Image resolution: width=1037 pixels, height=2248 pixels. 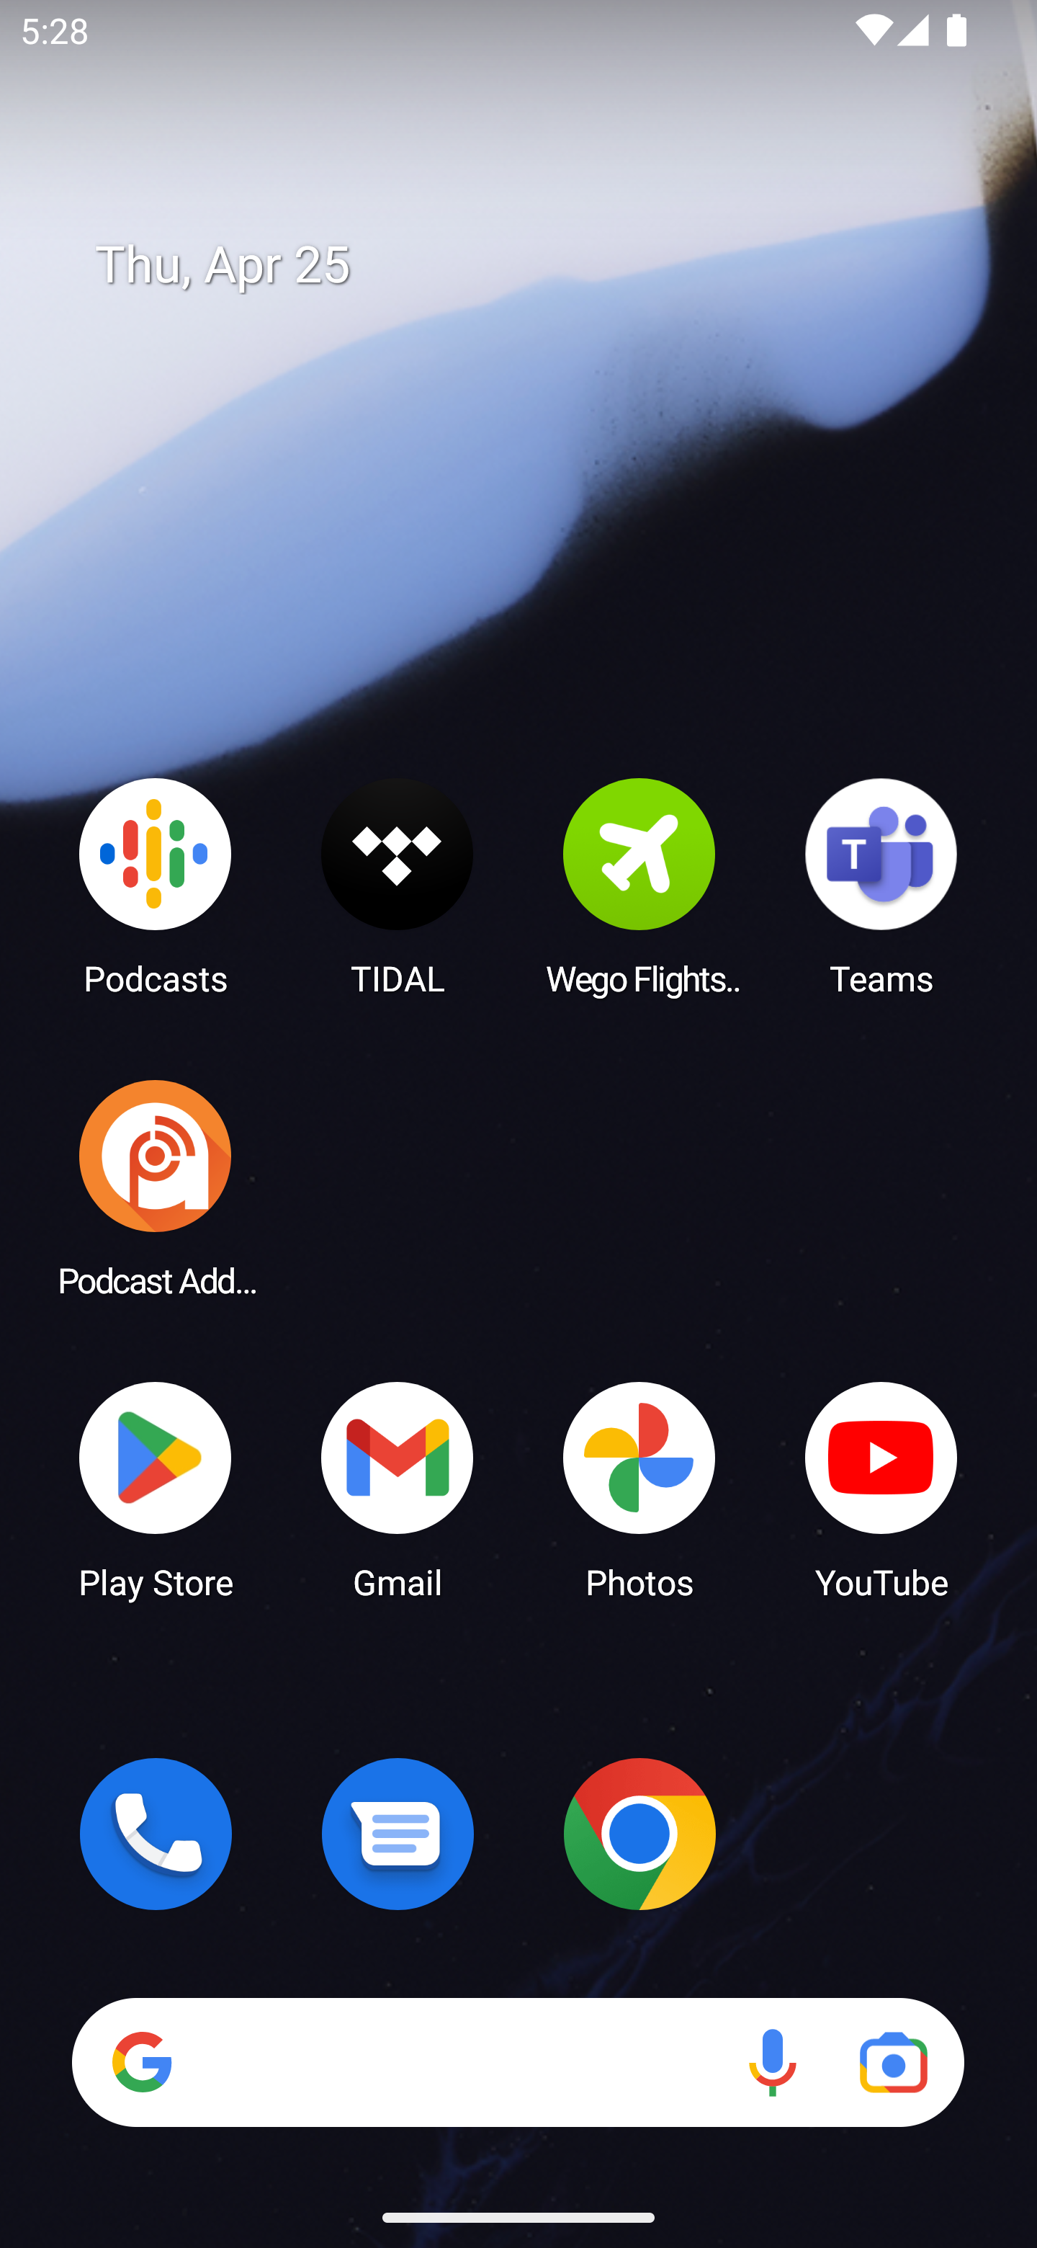 I want to click on Phone, so click(x=156, y=1834).